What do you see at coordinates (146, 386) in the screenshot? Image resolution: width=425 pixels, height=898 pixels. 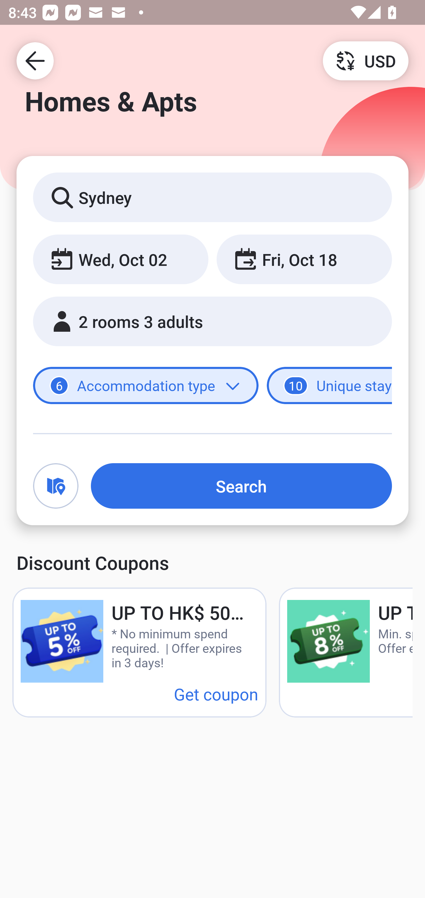 I see `6 Accommodation type` at bounding box center [146, 386].